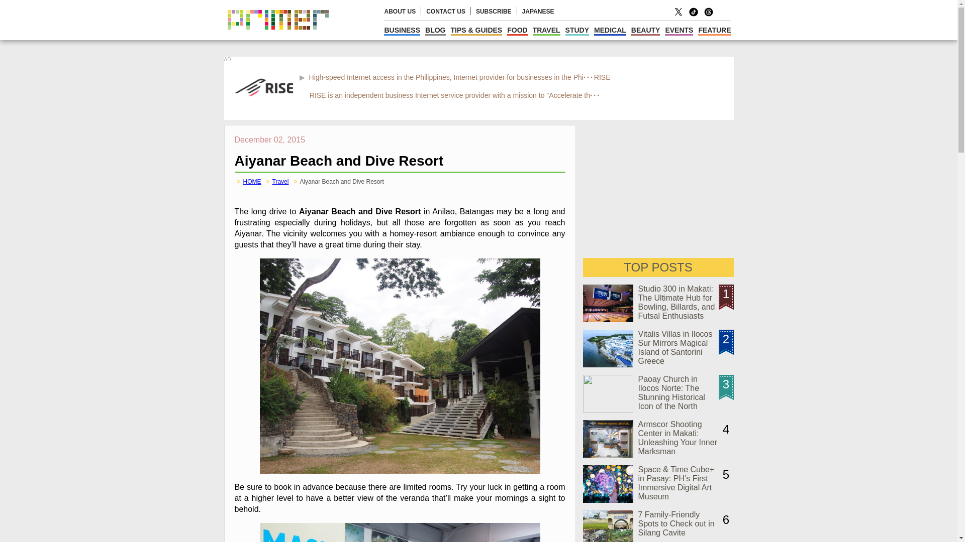  What do you see at coordinates (709, 15) in the screenshot?
I see `THreads` at bounding box center [709, 15].